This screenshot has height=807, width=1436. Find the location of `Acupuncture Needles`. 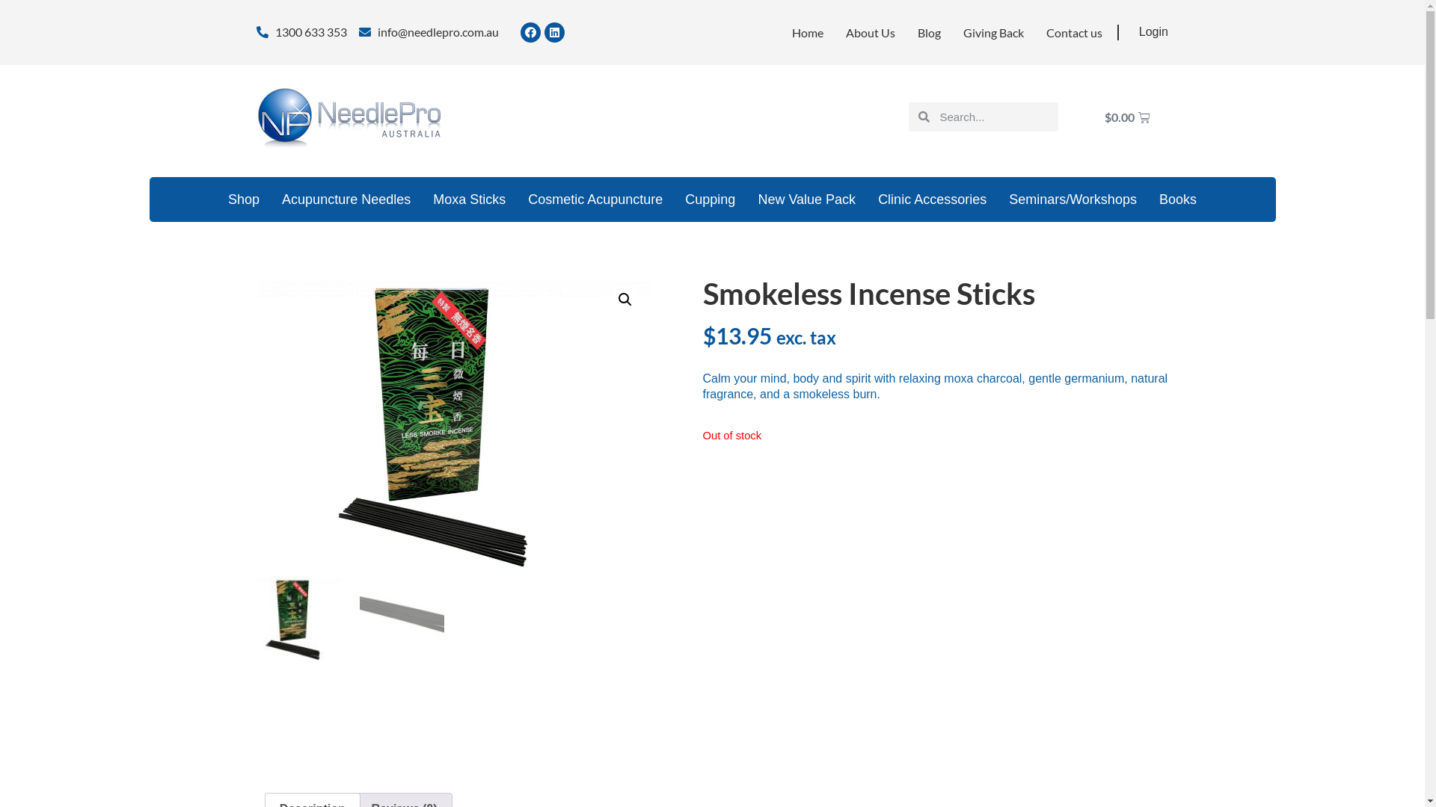

Acupuncture Needles is located at coordinates (346, 200).